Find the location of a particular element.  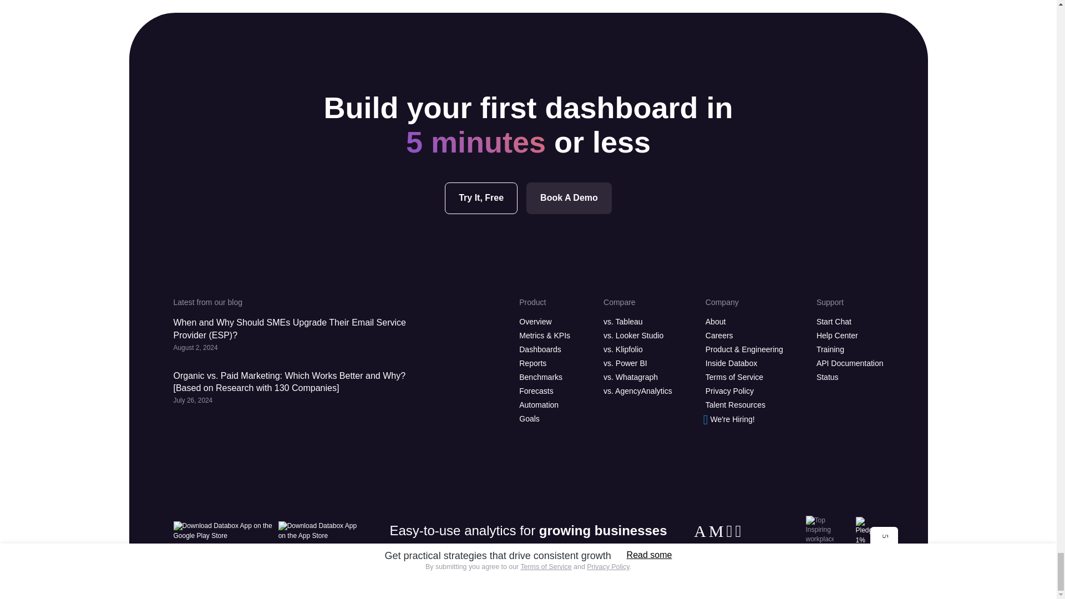

Twitter Databox page is located at coordinates (718, 531).